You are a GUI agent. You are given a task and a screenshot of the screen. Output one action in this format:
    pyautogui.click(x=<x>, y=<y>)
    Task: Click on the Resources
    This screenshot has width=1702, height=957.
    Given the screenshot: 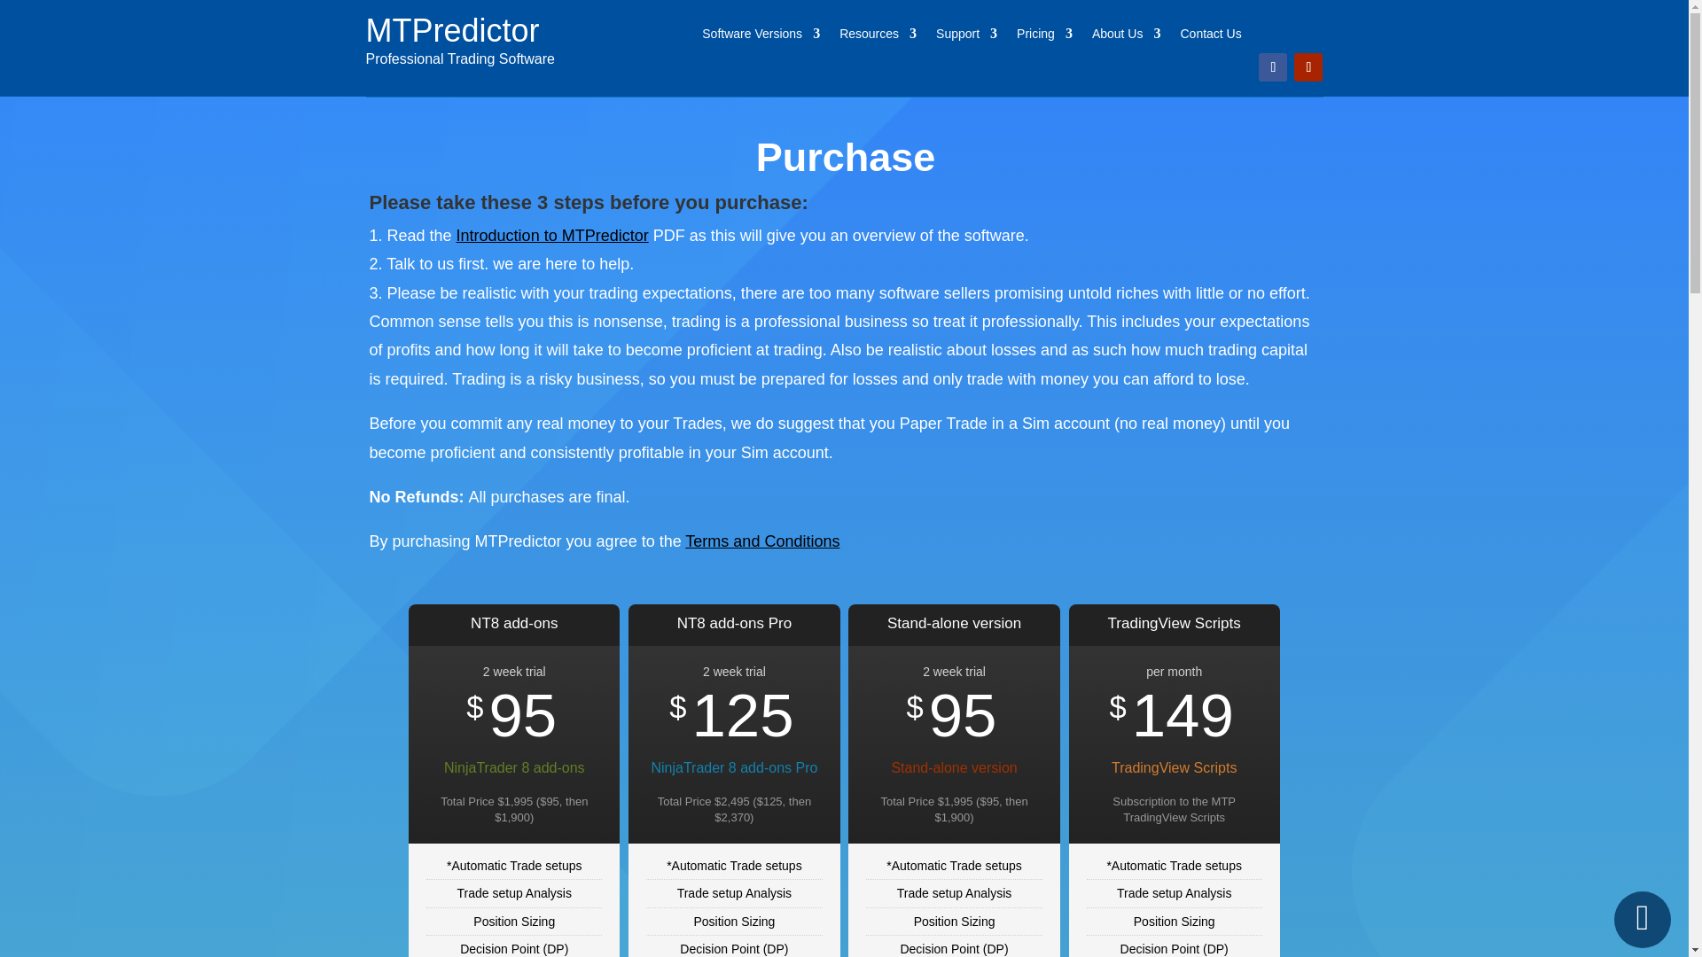 What is the action you would take?
    pyautogui.click(x=878, y=37)
    